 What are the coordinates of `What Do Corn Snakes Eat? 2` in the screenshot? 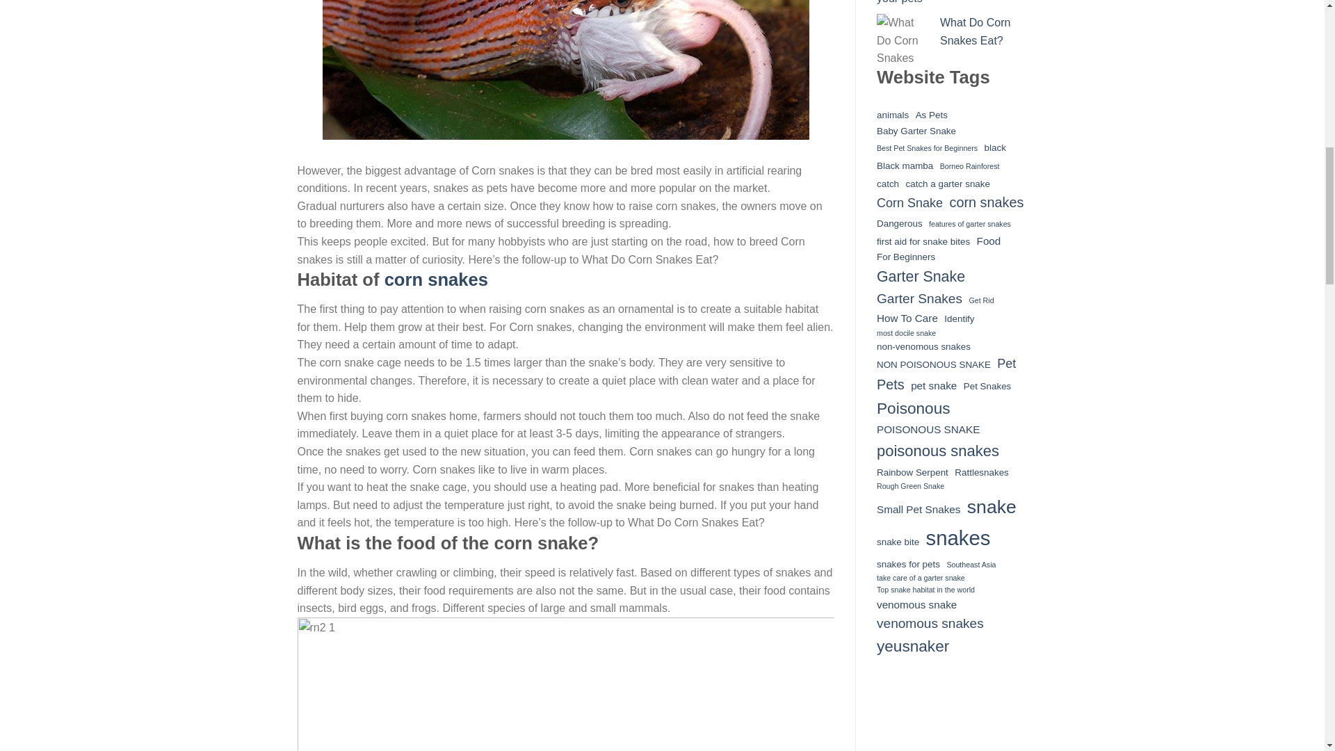 It's located at (566, 81).